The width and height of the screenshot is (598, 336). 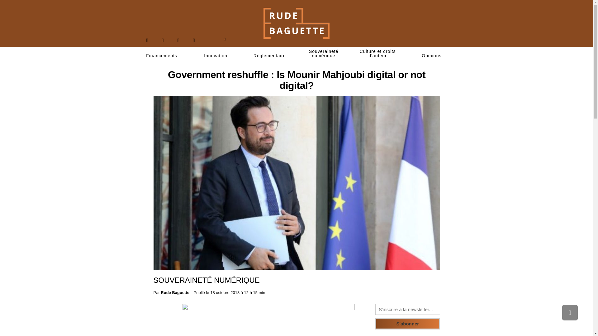 What do you see at coordinates (194, 40) in the screenshot?
I see `RSS` at bounding box center [194, 40].